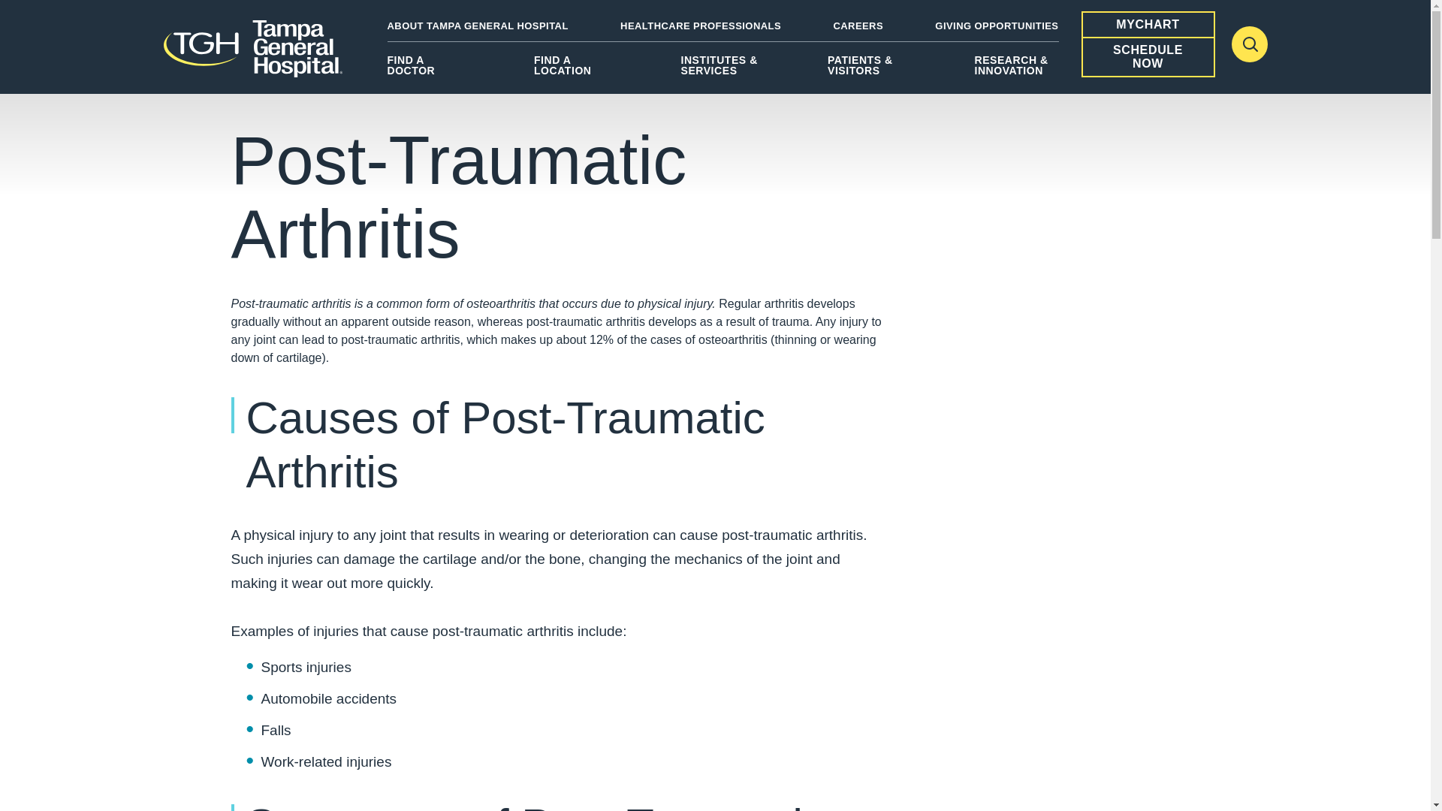 The height and width of the screenshot is (811, 1442). What do you see at coordinates (1148, 57) in the screenshot?
I see `SCHEDULE NOW` at bounding box center [1148, 57].